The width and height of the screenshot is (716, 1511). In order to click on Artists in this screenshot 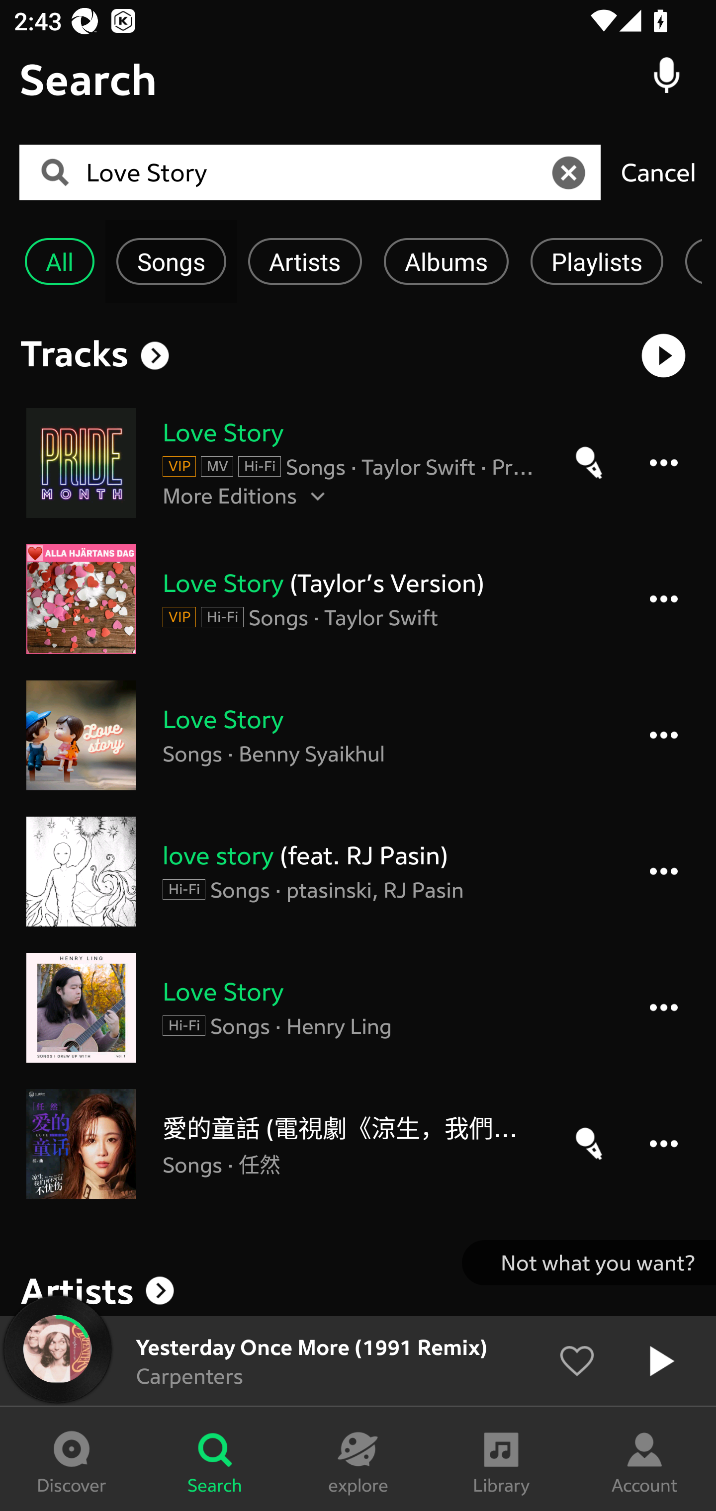, I will do `click(358, 1290)`.